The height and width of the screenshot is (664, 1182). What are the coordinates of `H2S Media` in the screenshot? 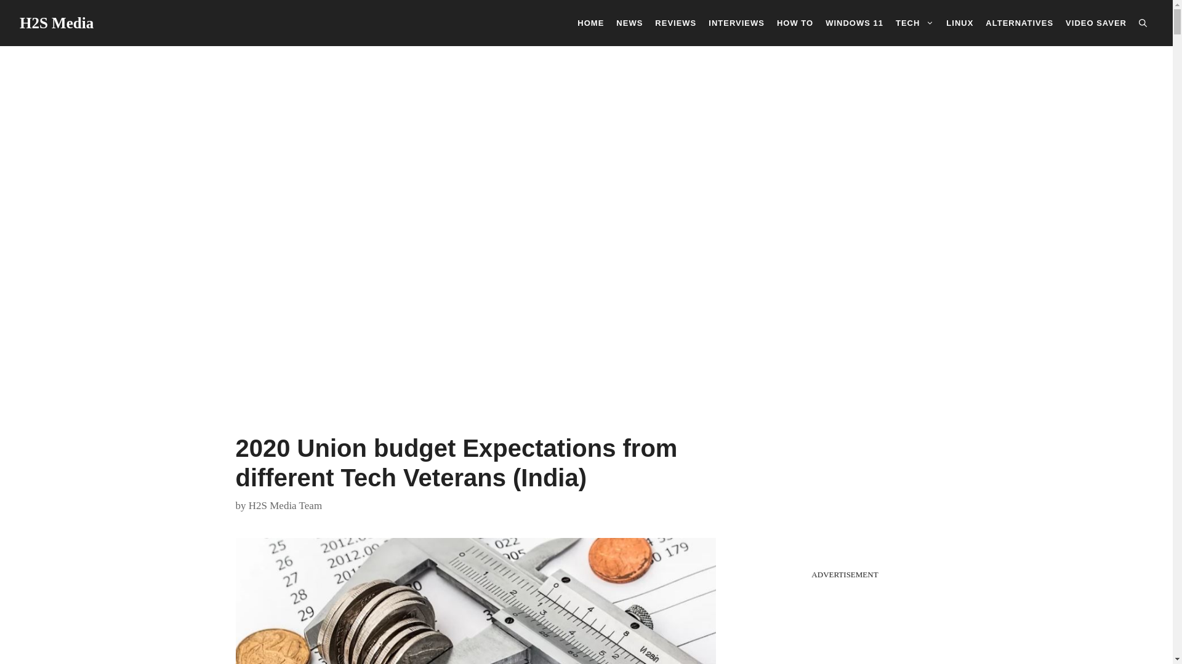 It's located at (57, 22).